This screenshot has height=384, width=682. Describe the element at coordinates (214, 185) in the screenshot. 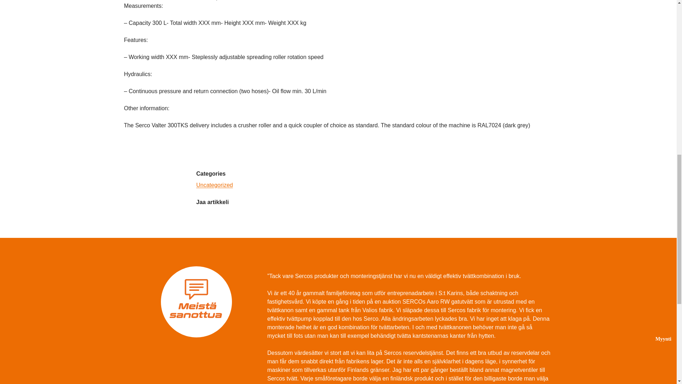

I see `Uncategorized` at that location.